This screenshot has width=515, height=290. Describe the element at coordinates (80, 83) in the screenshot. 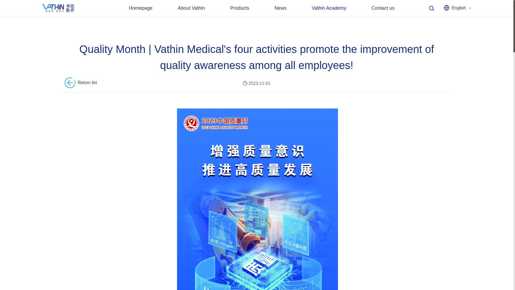

I see `Return list` at that location.